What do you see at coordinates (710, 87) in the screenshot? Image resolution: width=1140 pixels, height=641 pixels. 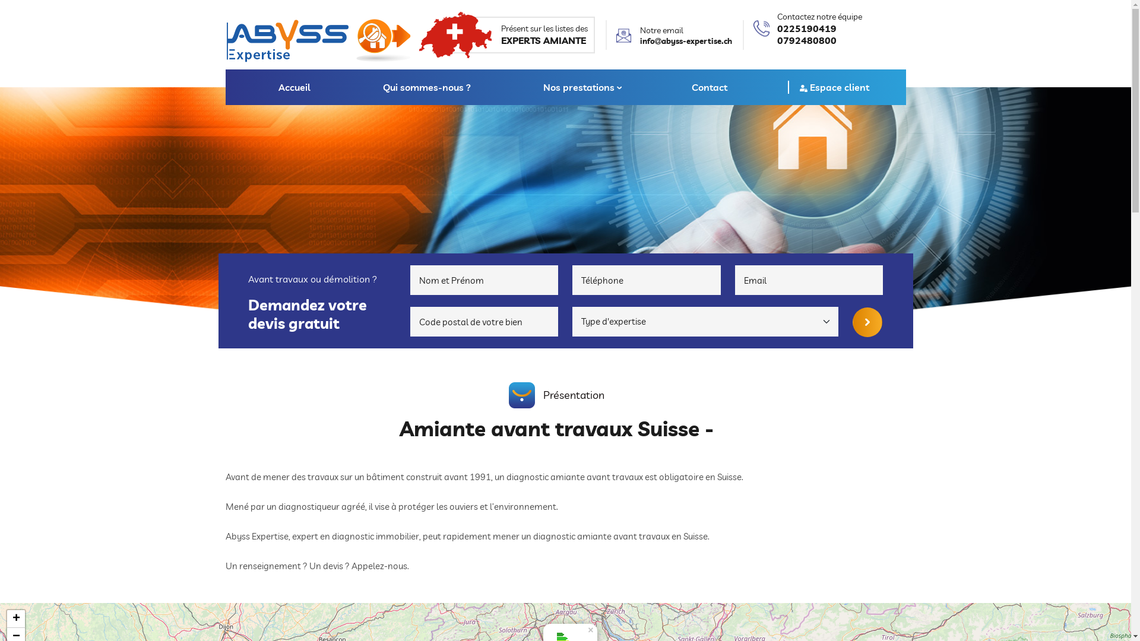 I see `Contact` at bounding box center [710, 87].